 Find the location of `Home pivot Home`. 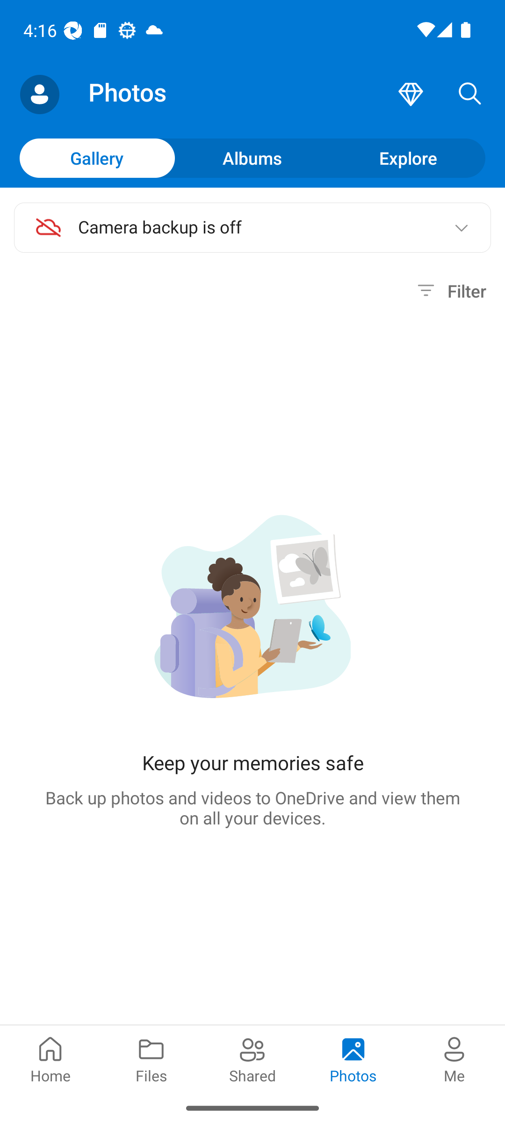

Home pivot Home is located at coordinates (50, 1058).